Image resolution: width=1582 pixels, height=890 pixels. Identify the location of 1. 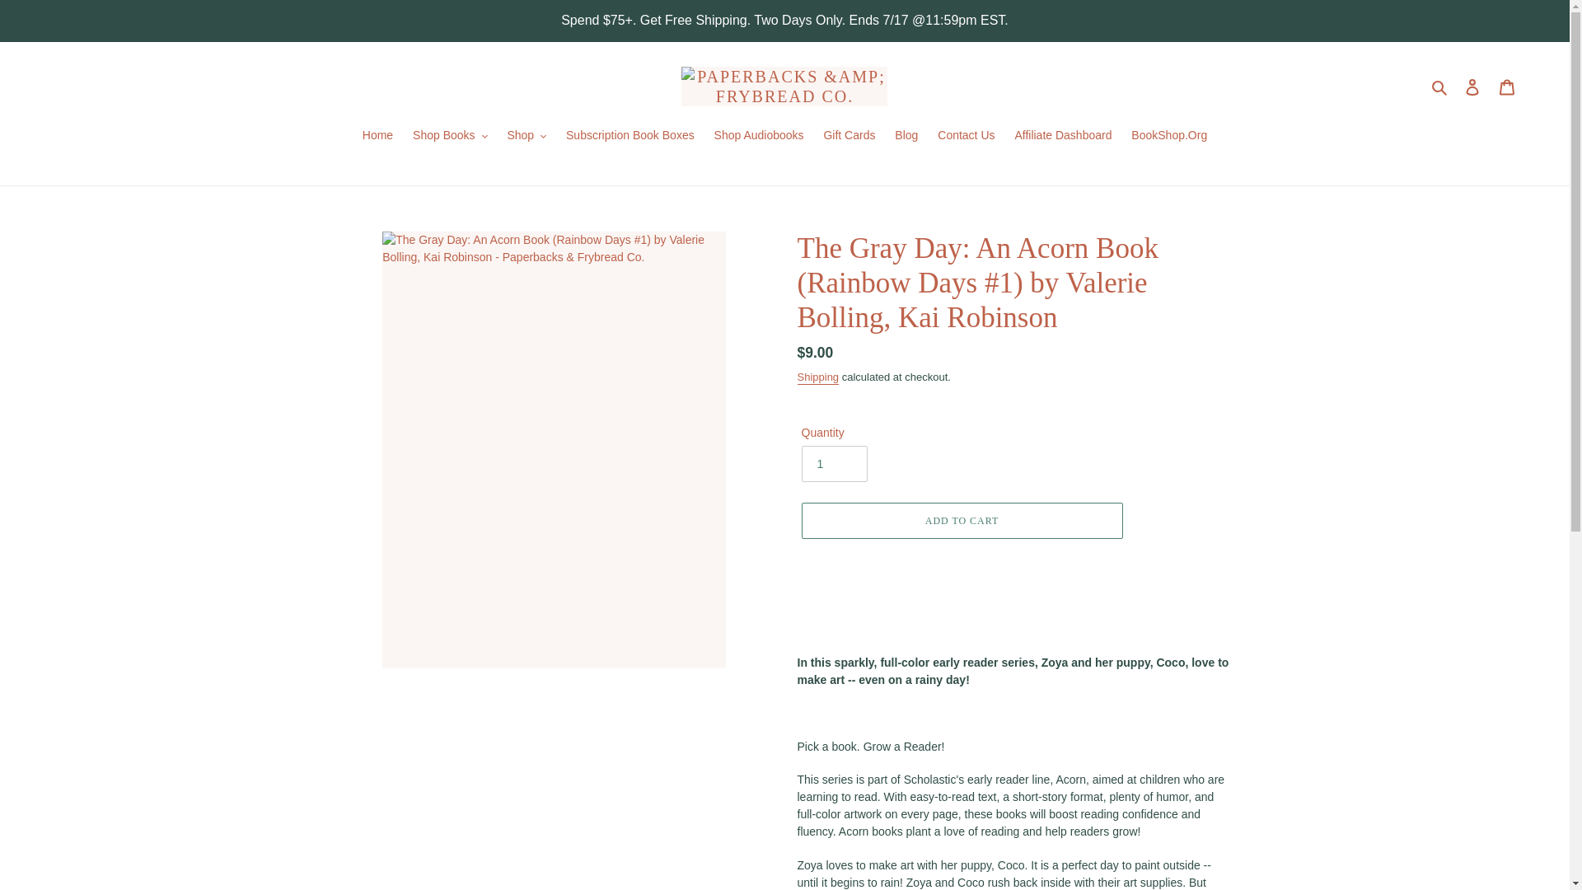
(834, 464).